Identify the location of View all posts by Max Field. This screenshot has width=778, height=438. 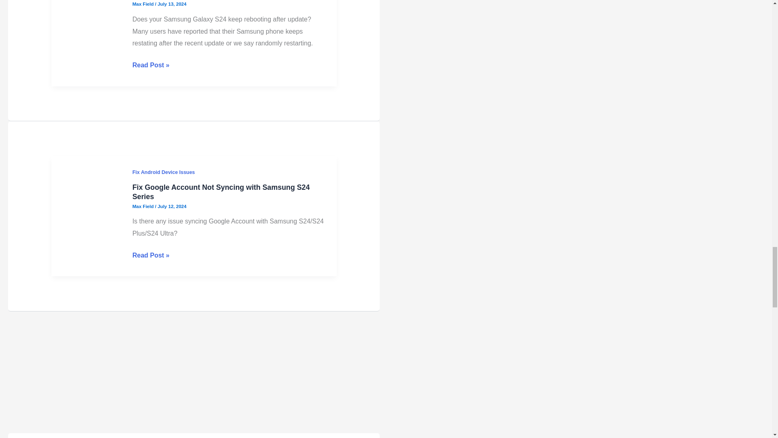
(143, 4).